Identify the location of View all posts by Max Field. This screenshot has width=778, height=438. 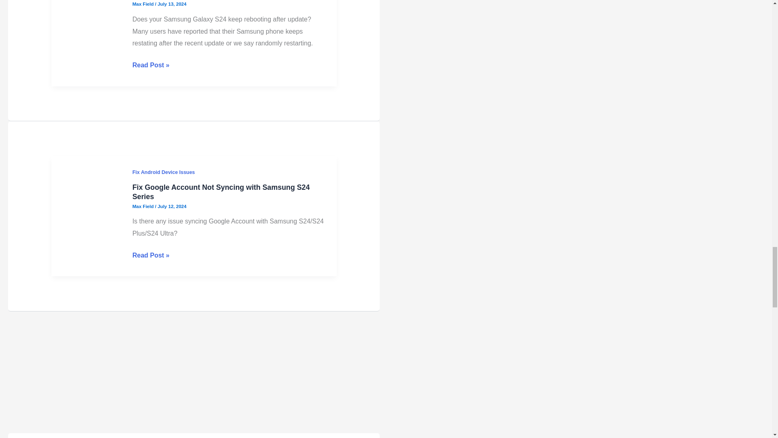
(143, 4).